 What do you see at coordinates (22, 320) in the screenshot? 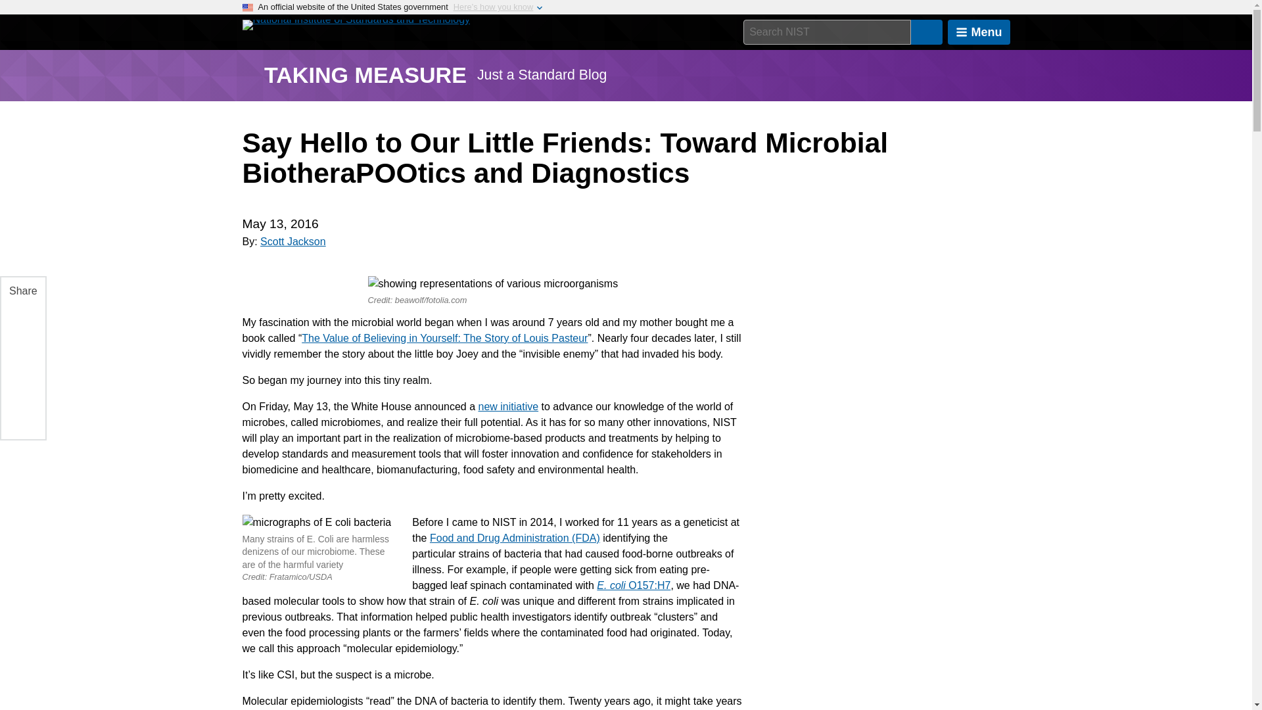
I see `Facebook` at bounding box center [22, 320].